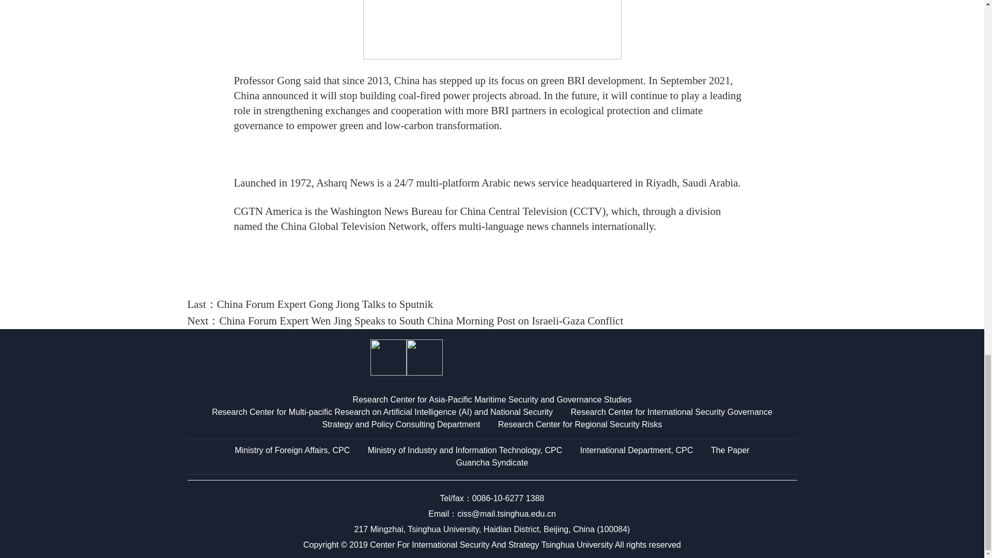 This screenshot has width=992, height=558. I want to click on Research Center for International Security Governance, so click(671, 412).